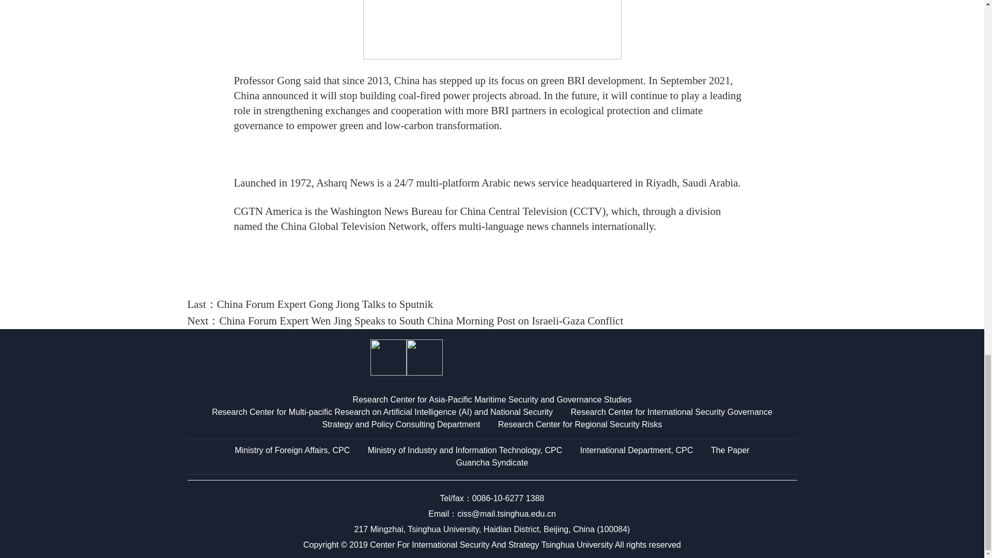 This screenshot has width=992, height=558. I want to click on Research Center for International Security Governance, so click(671, 412).